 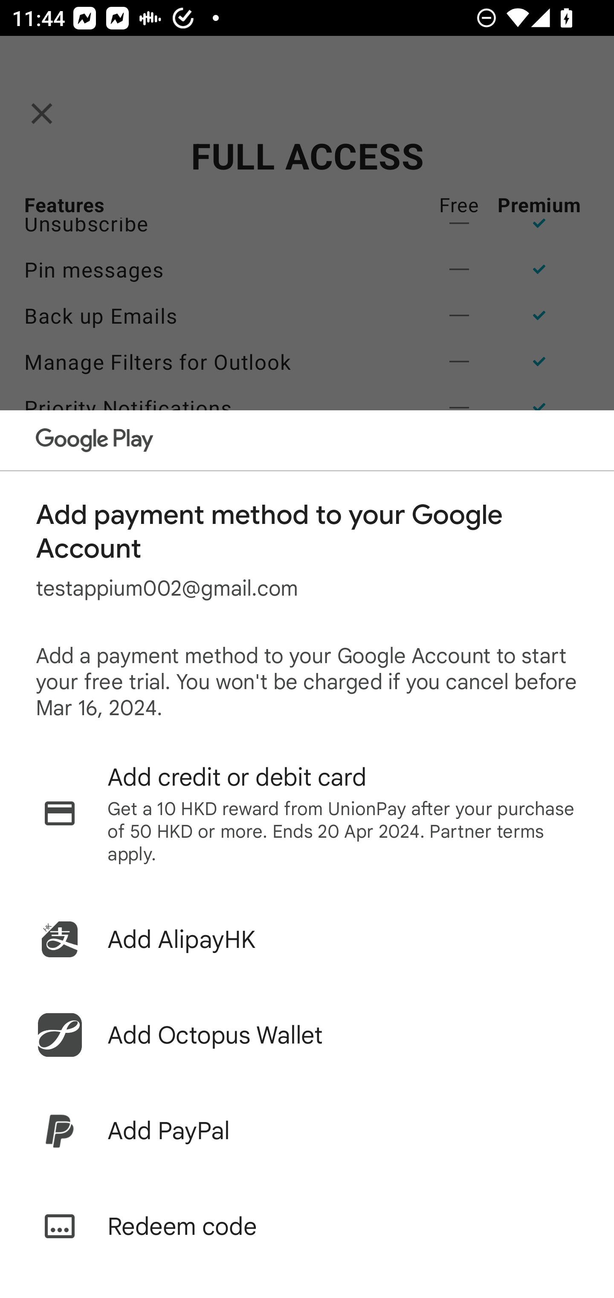 I want to click on Add PayPal, so click(x=307, y=1131).